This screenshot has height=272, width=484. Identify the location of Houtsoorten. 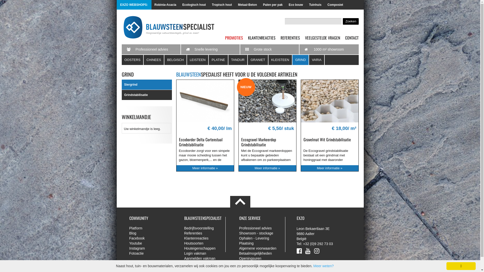
(208, 243).